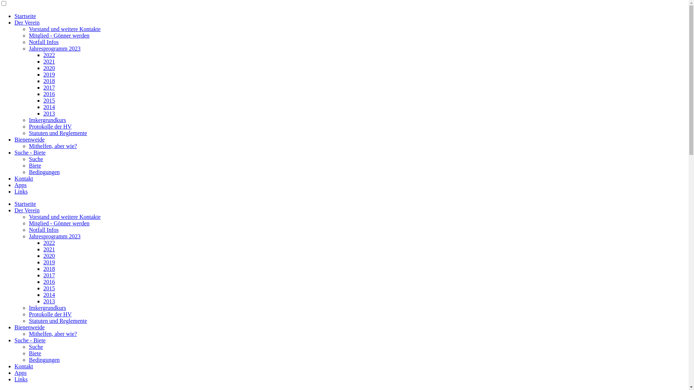 This screenshot has width=694, height=390. What do you see at coordinates (30, 327) in the screenshot?
I see `Bienenweide` at bounding box center [30, 327].